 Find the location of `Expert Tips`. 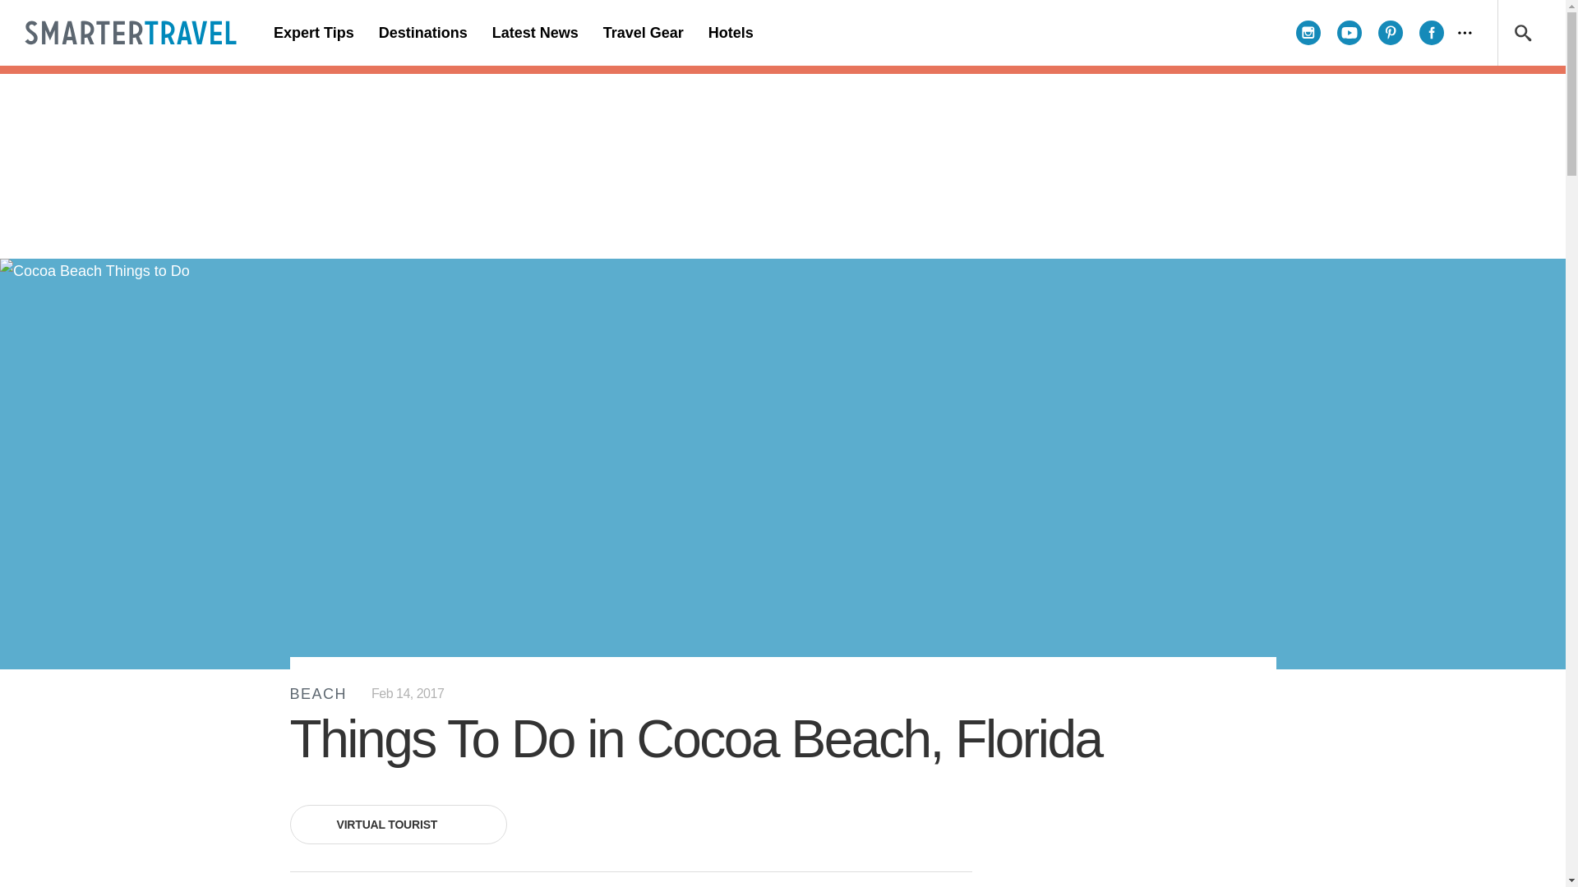

Expert Tips is located at coordinates (314, 33).